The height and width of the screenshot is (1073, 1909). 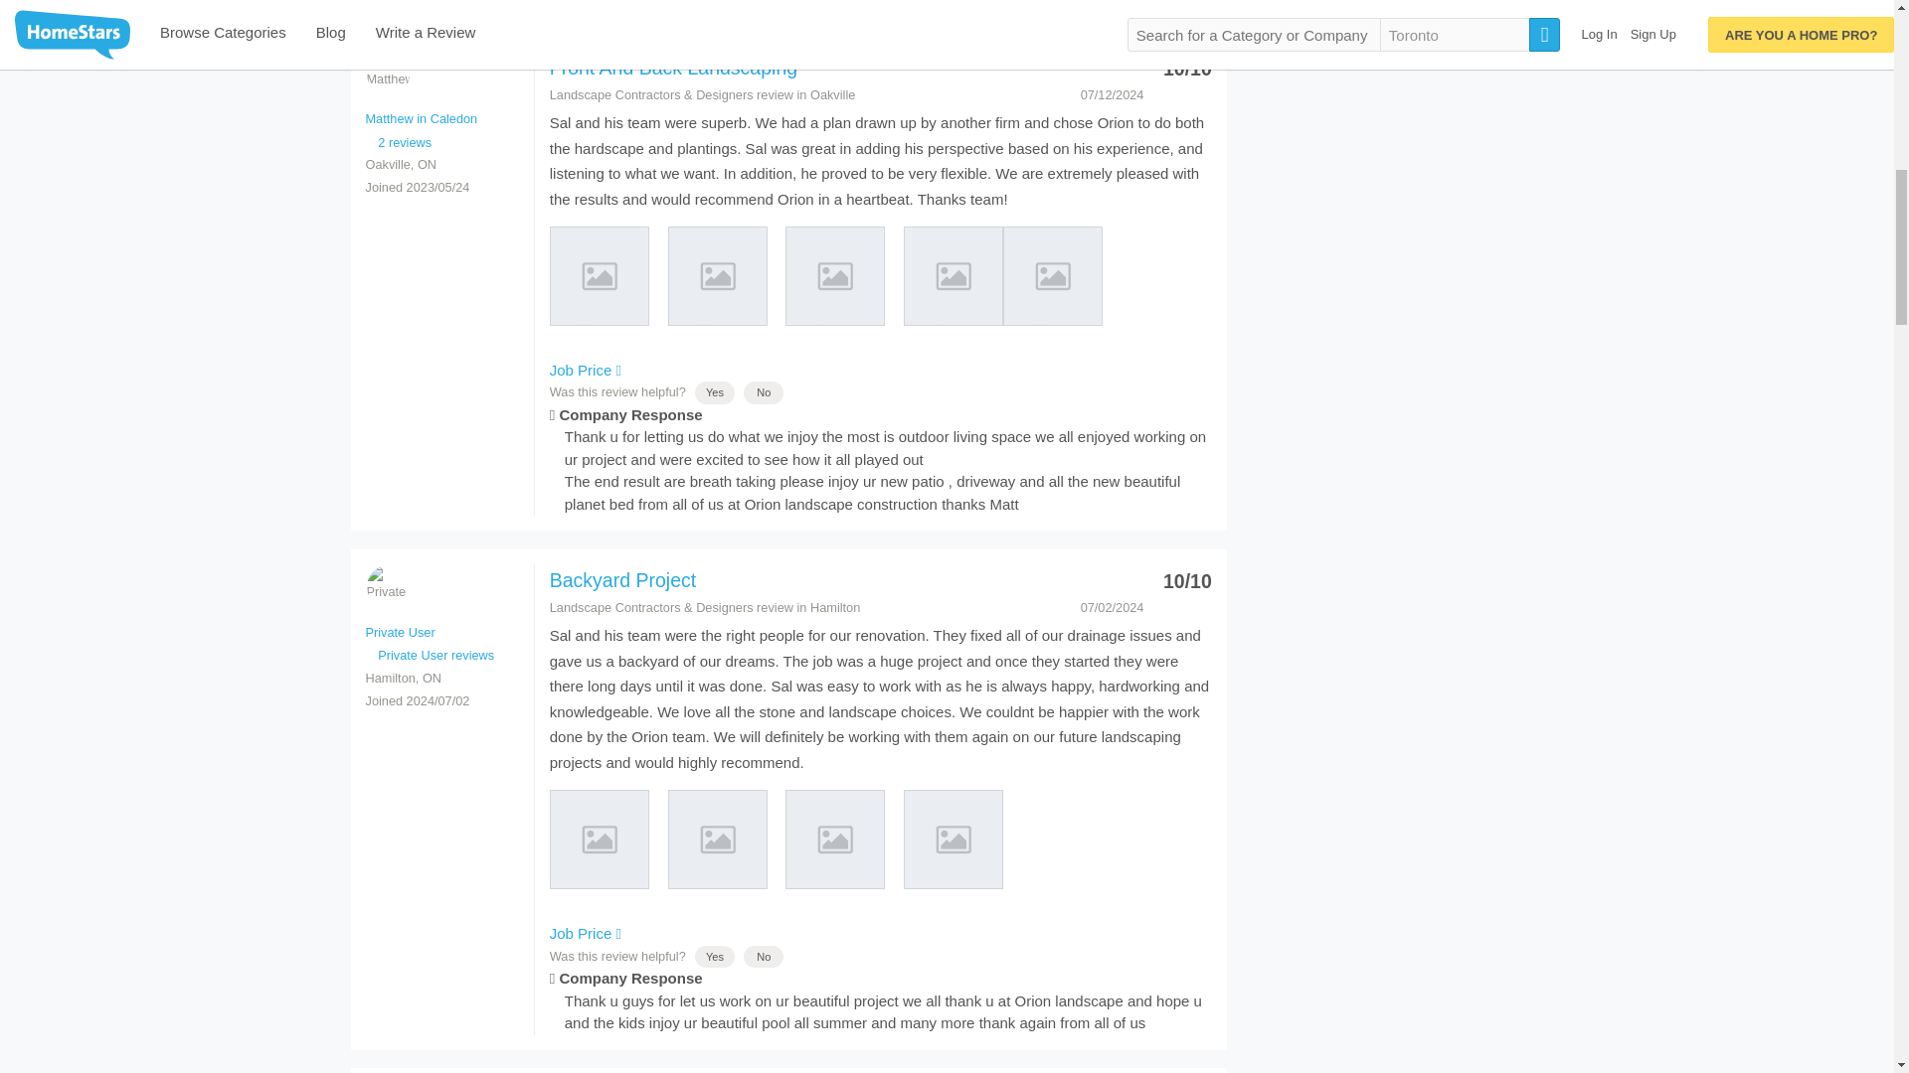 I want to click on Front And Back Landscaping, so click(x=673, y=68).